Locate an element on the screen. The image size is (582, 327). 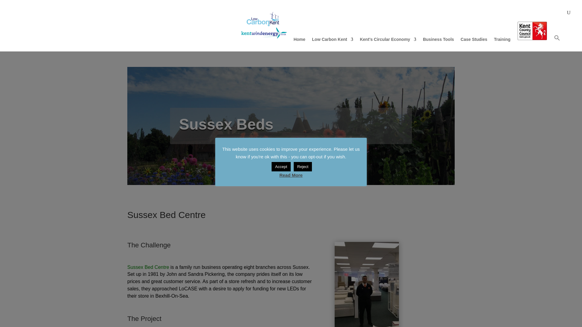
Search is located at coordinates (63, 3).